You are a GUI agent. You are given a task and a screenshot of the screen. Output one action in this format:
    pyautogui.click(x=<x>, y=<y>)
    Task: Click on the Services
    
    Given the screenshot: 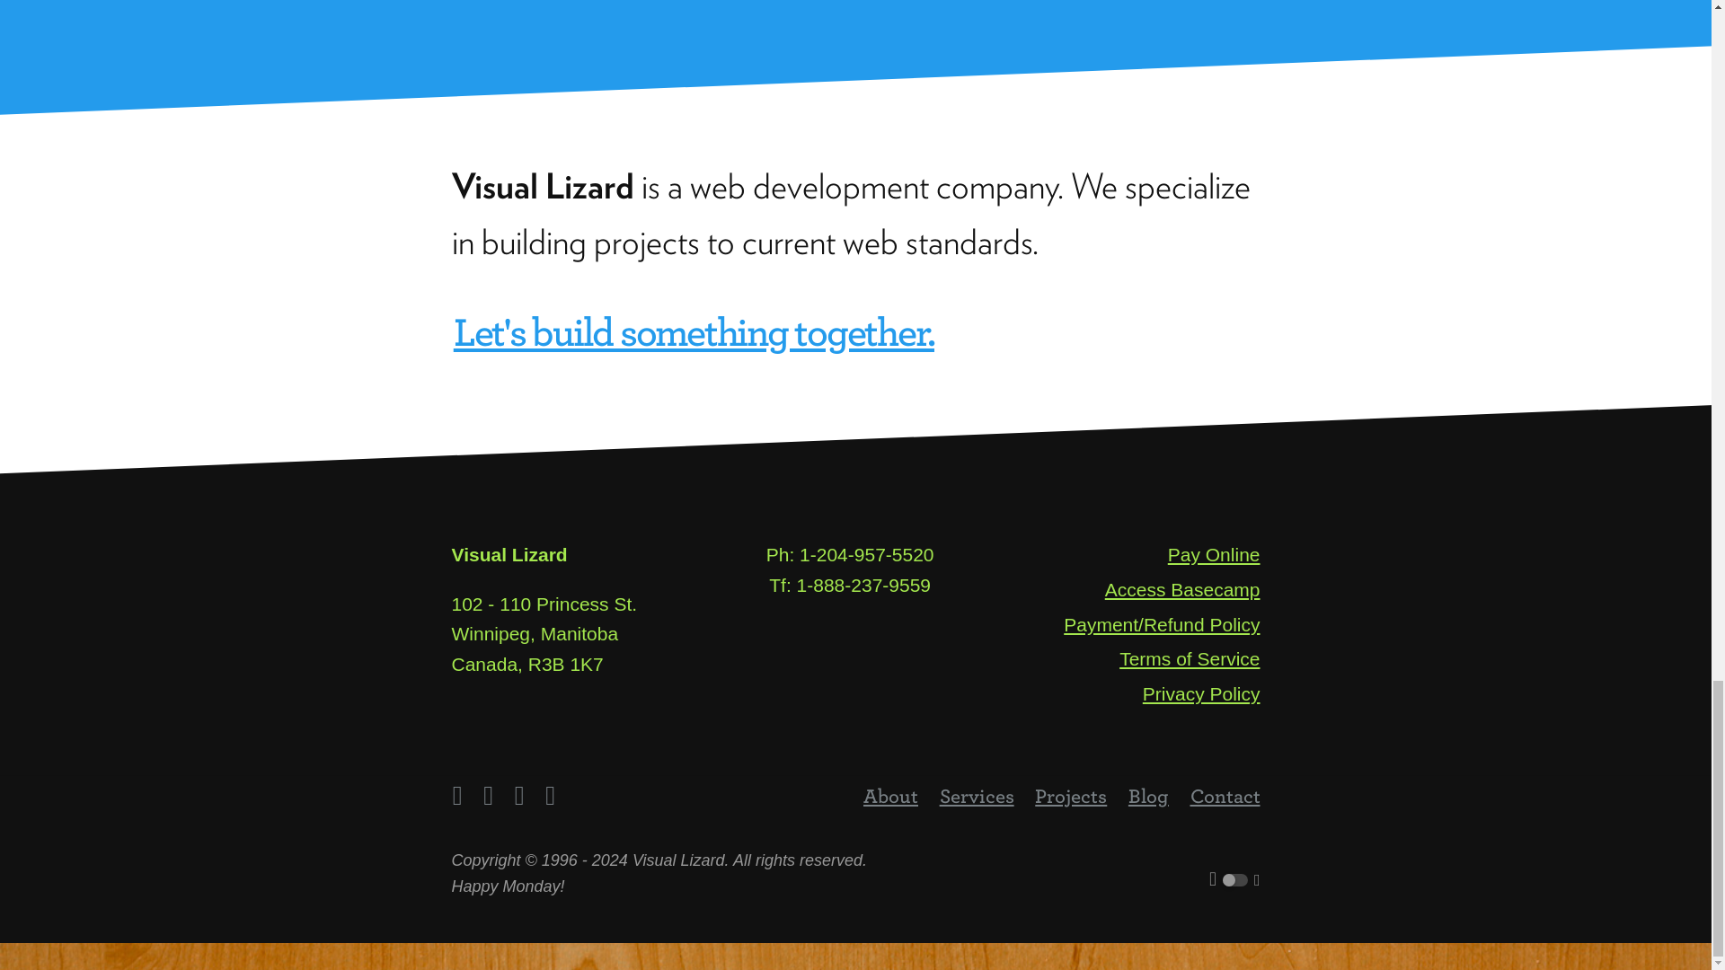 What is the action you would take?
    pyautogui.click(x=977, y=796)
    